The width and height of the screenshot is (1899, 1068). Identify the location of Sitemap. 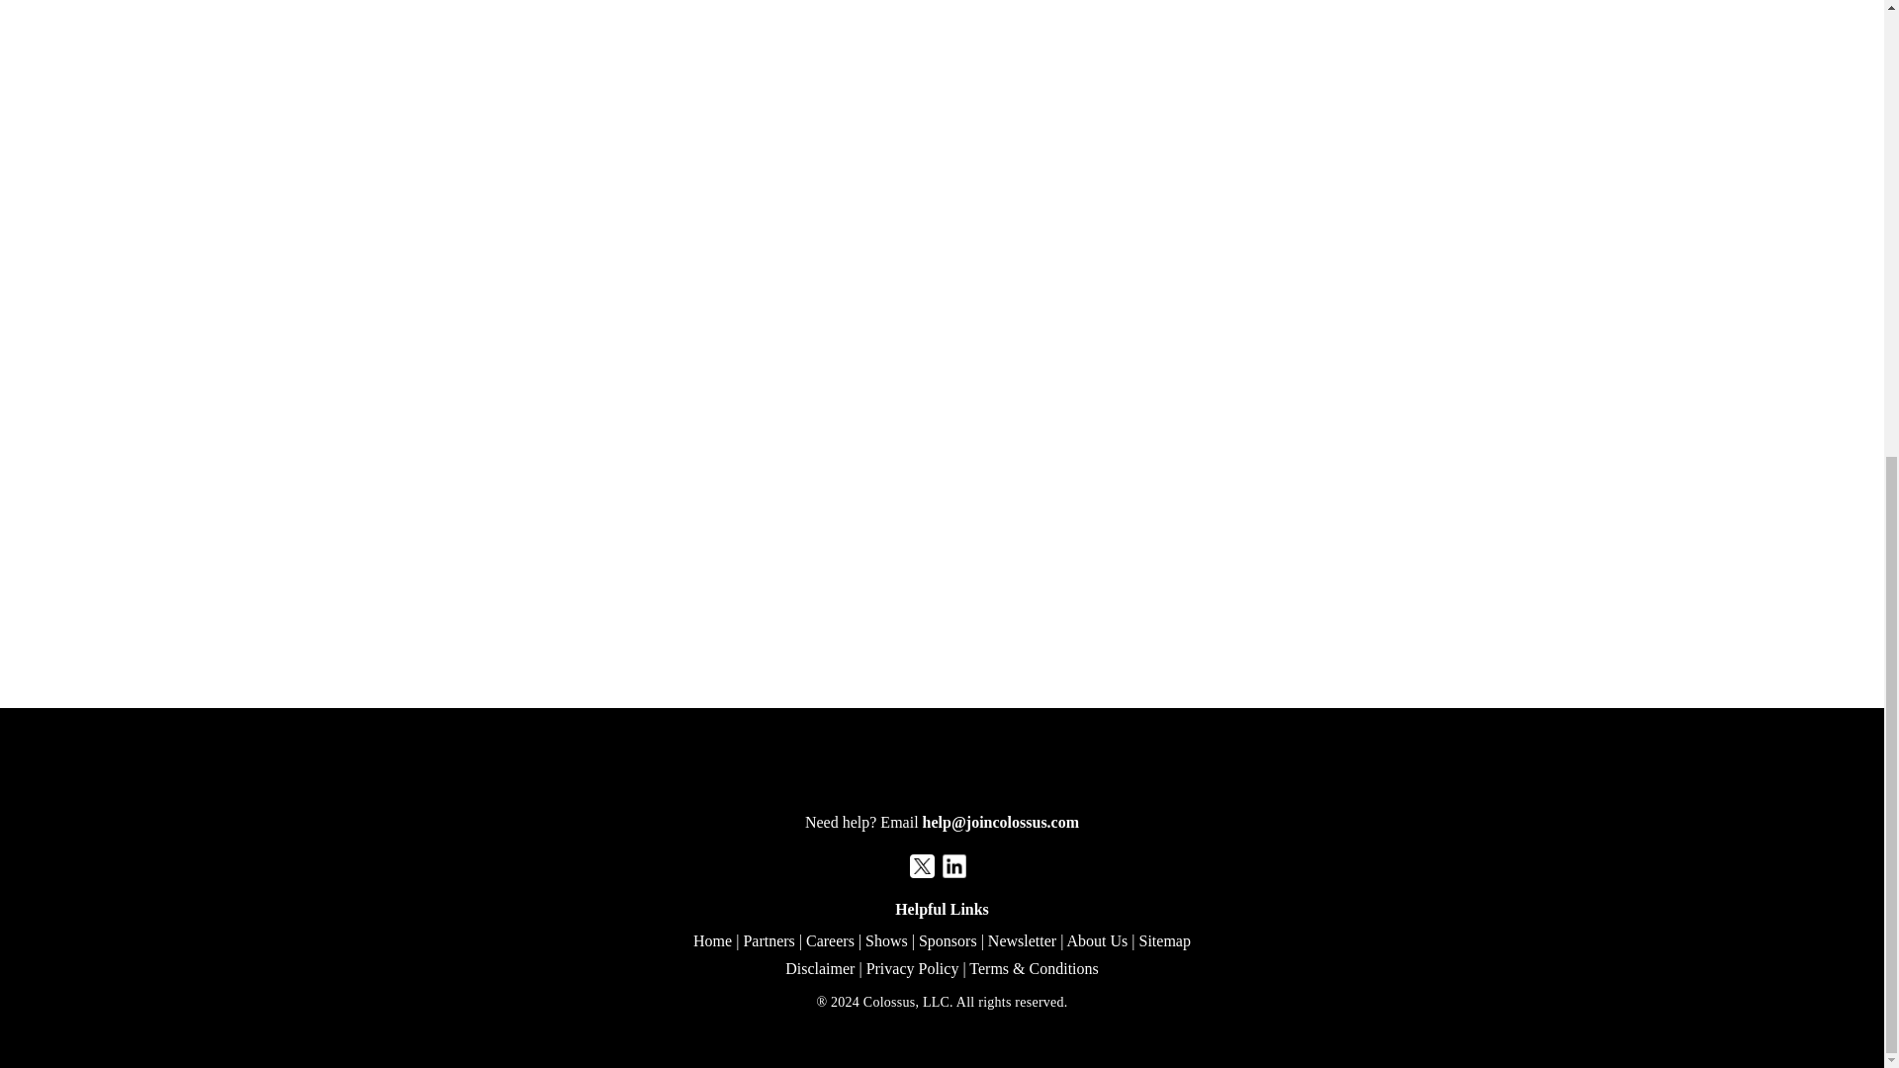
(1163, 940).